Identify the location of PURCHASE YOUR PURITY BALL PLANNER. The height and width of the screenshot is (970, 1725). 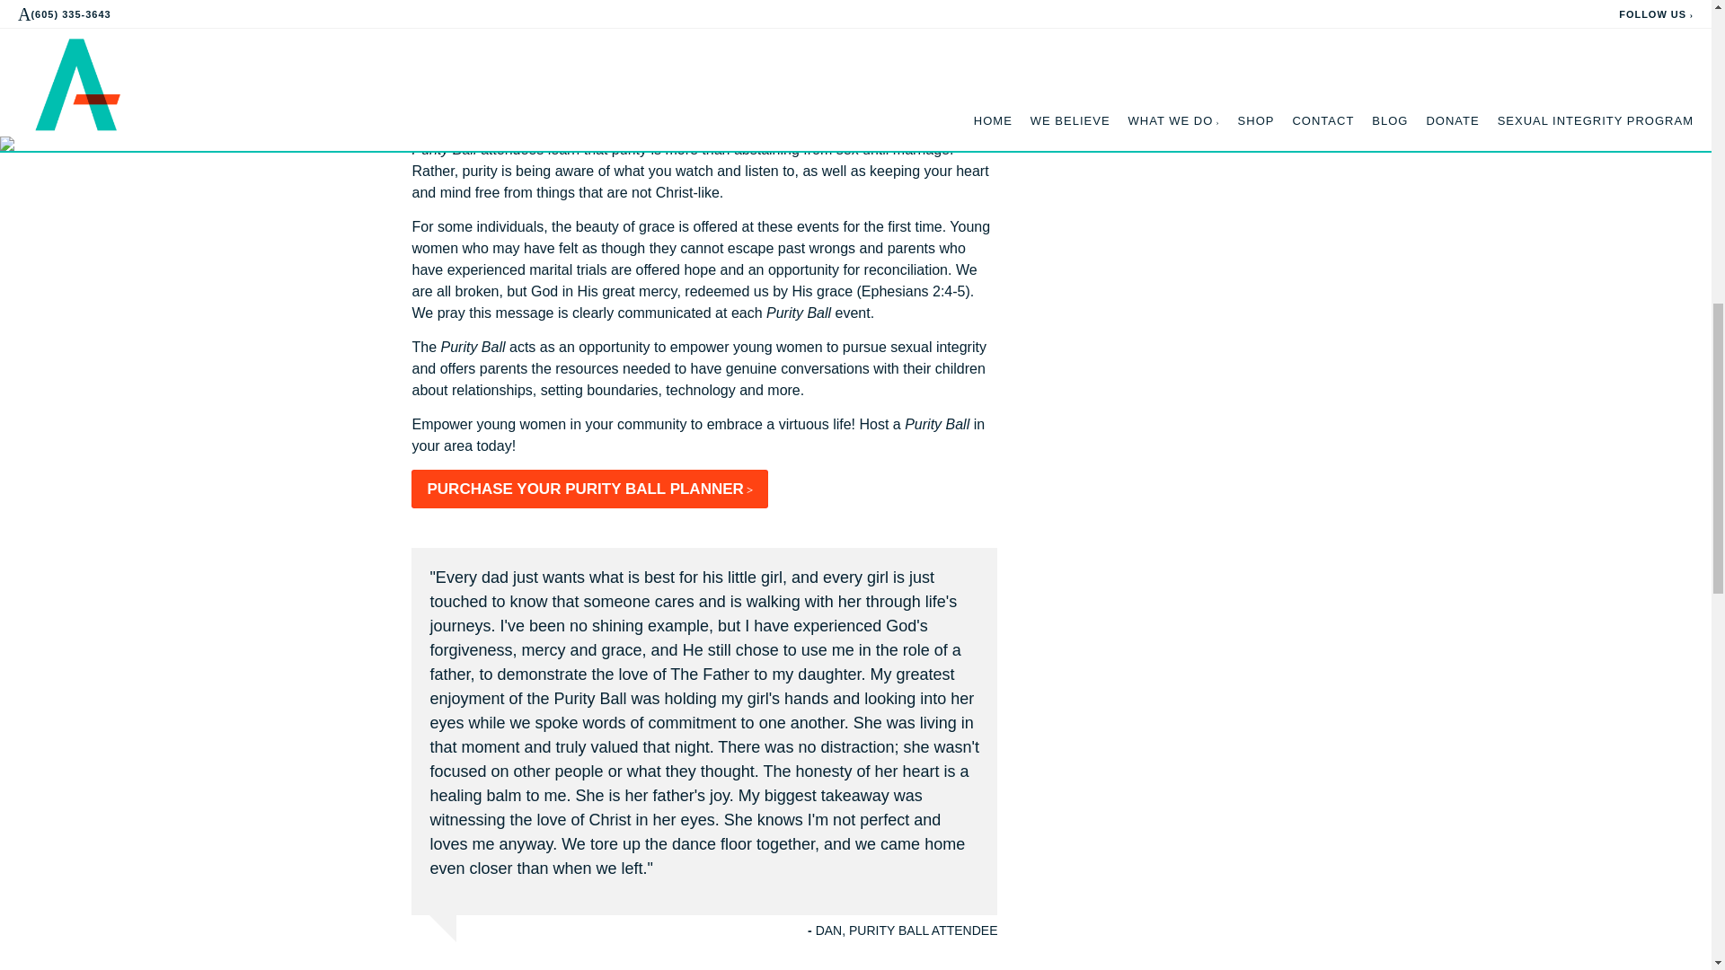
(589, 489).